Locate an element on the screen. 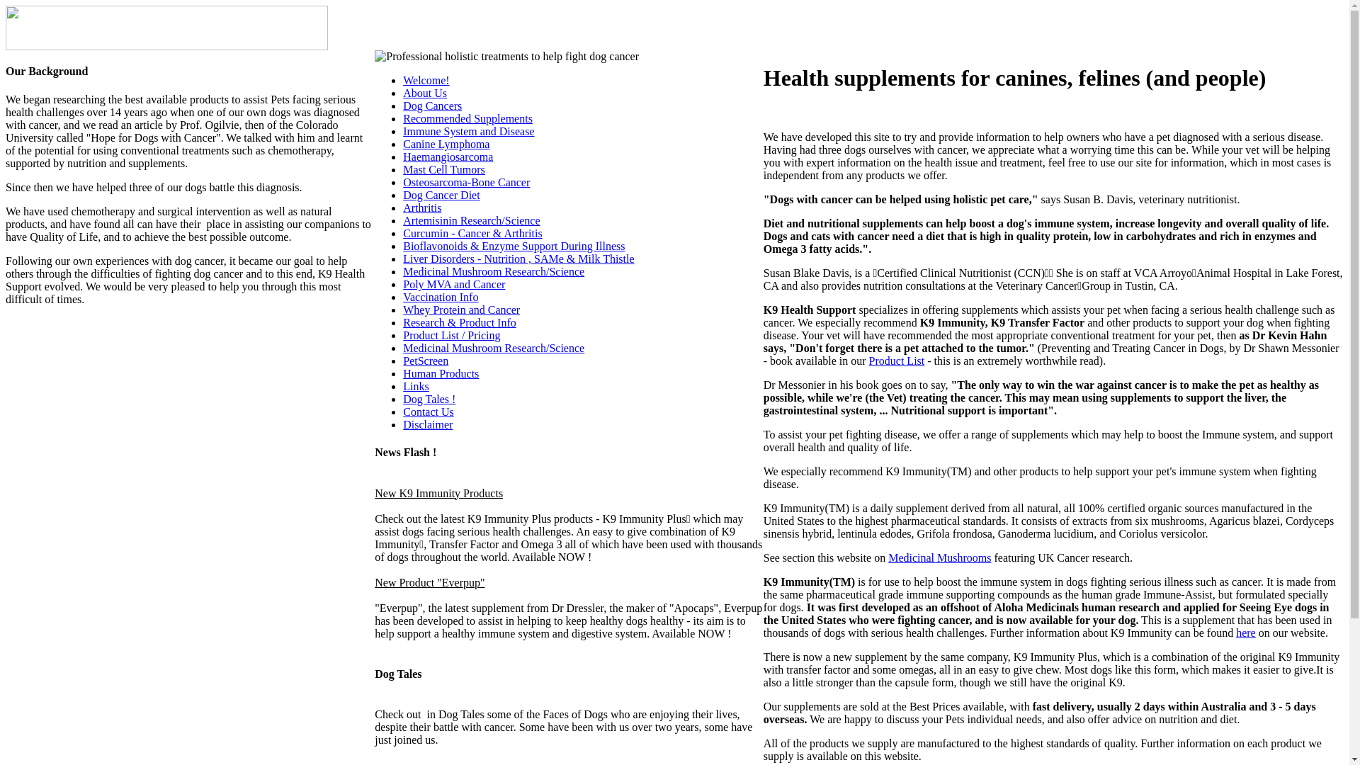 The image size is (1360, 765). Bioflavonoids & Enzyme Support During Illness is located at coordinates (514, 246).